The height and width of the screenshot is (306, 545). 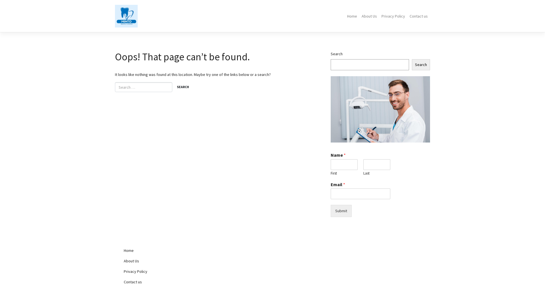 What do you see at coordinates (421, 65) in the screenshot?
I see `Search` at bounding box center [421, 65].